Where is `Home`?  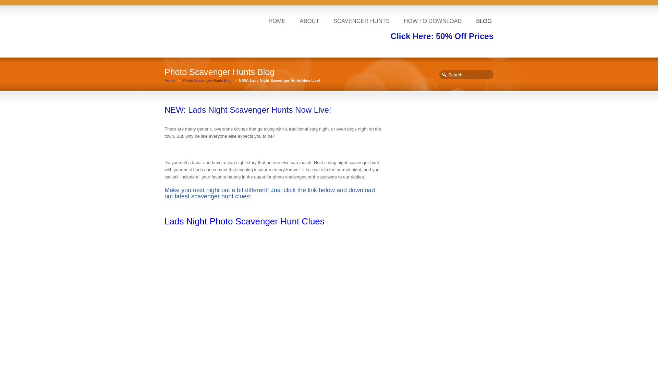
Home is located at coordinates (169, 81).